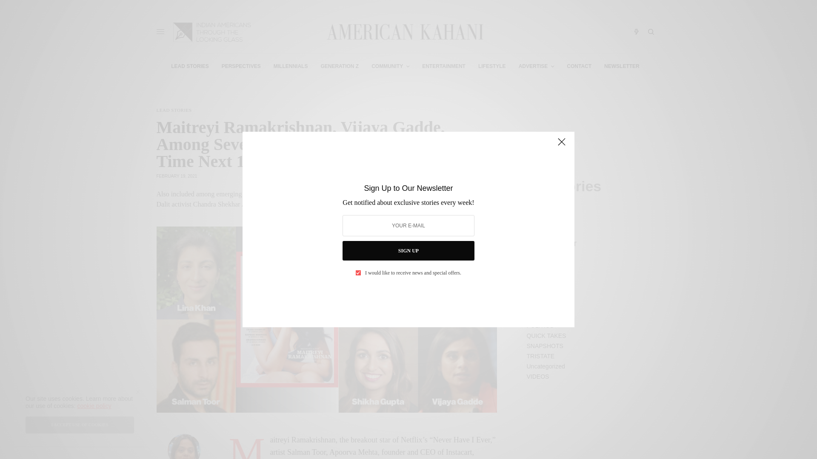  I want to click on LIFESTYLE, so click(492, 66).